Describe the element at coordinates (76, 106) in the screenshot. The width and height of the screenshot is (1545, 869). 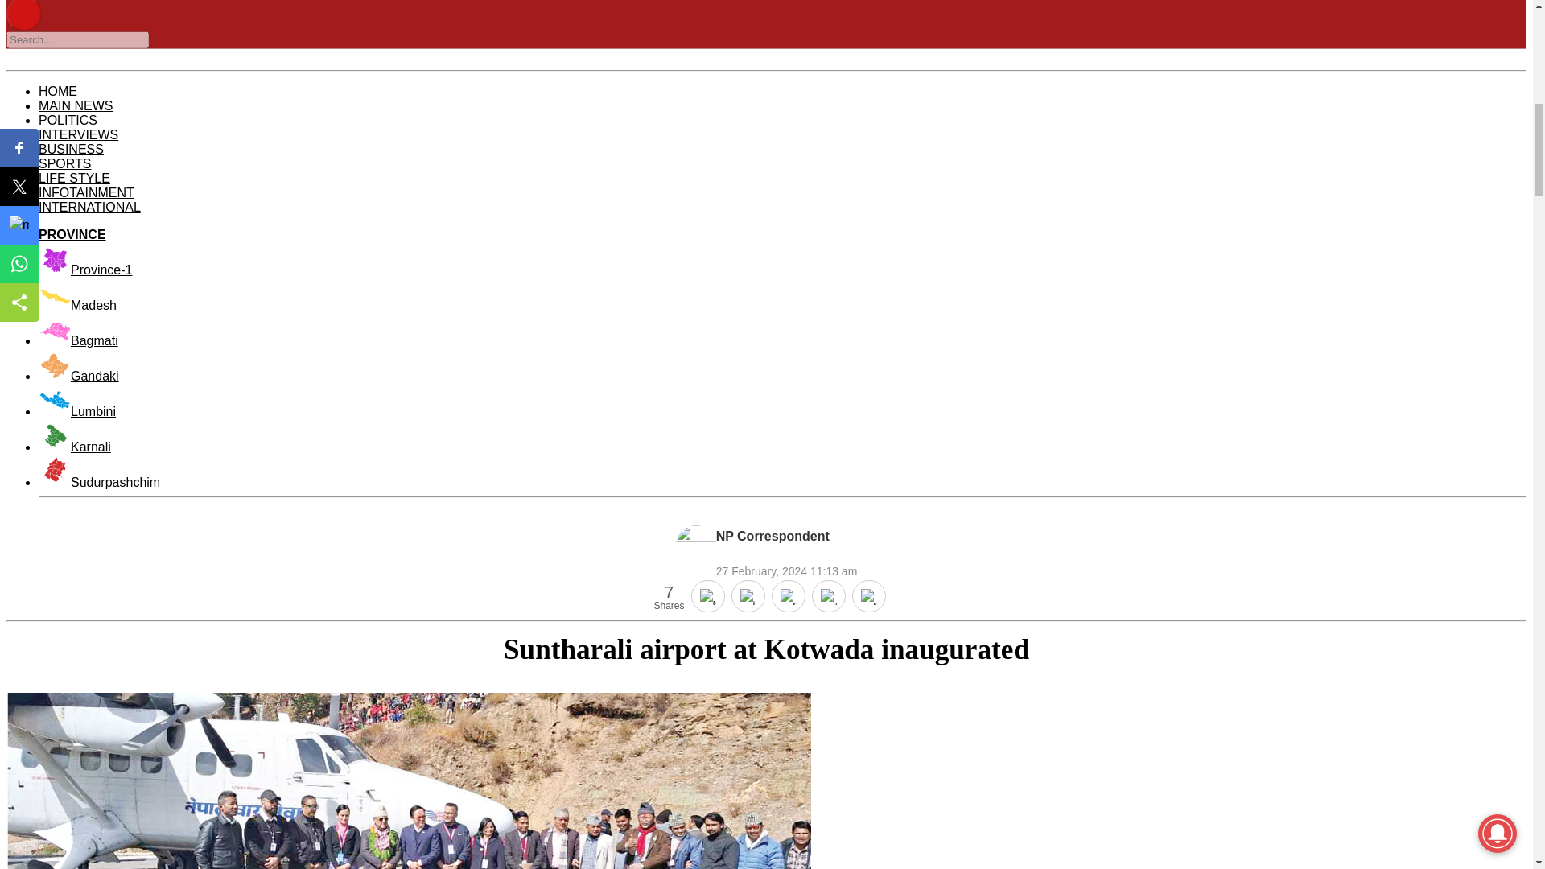
I see `MAIN NEWS` at that location.